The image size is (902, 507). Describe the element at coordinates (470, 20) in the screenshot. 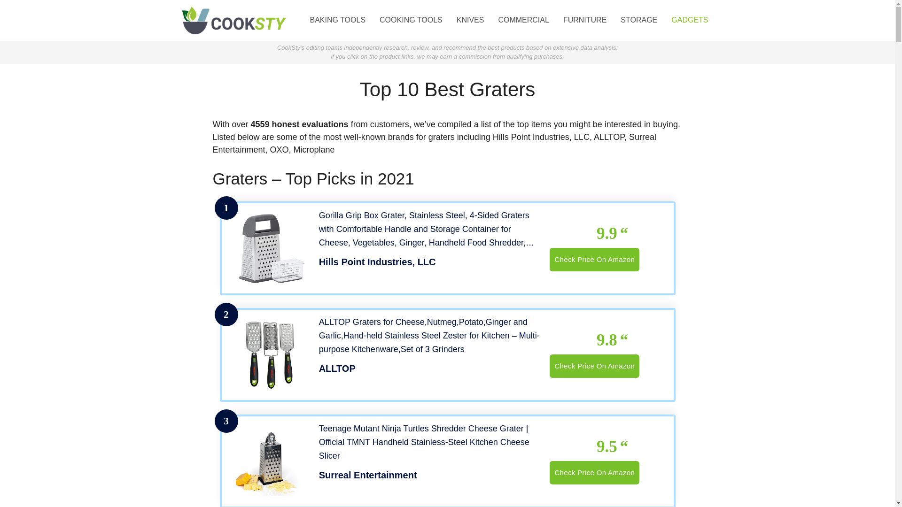

I see `KNIVES` at that location.